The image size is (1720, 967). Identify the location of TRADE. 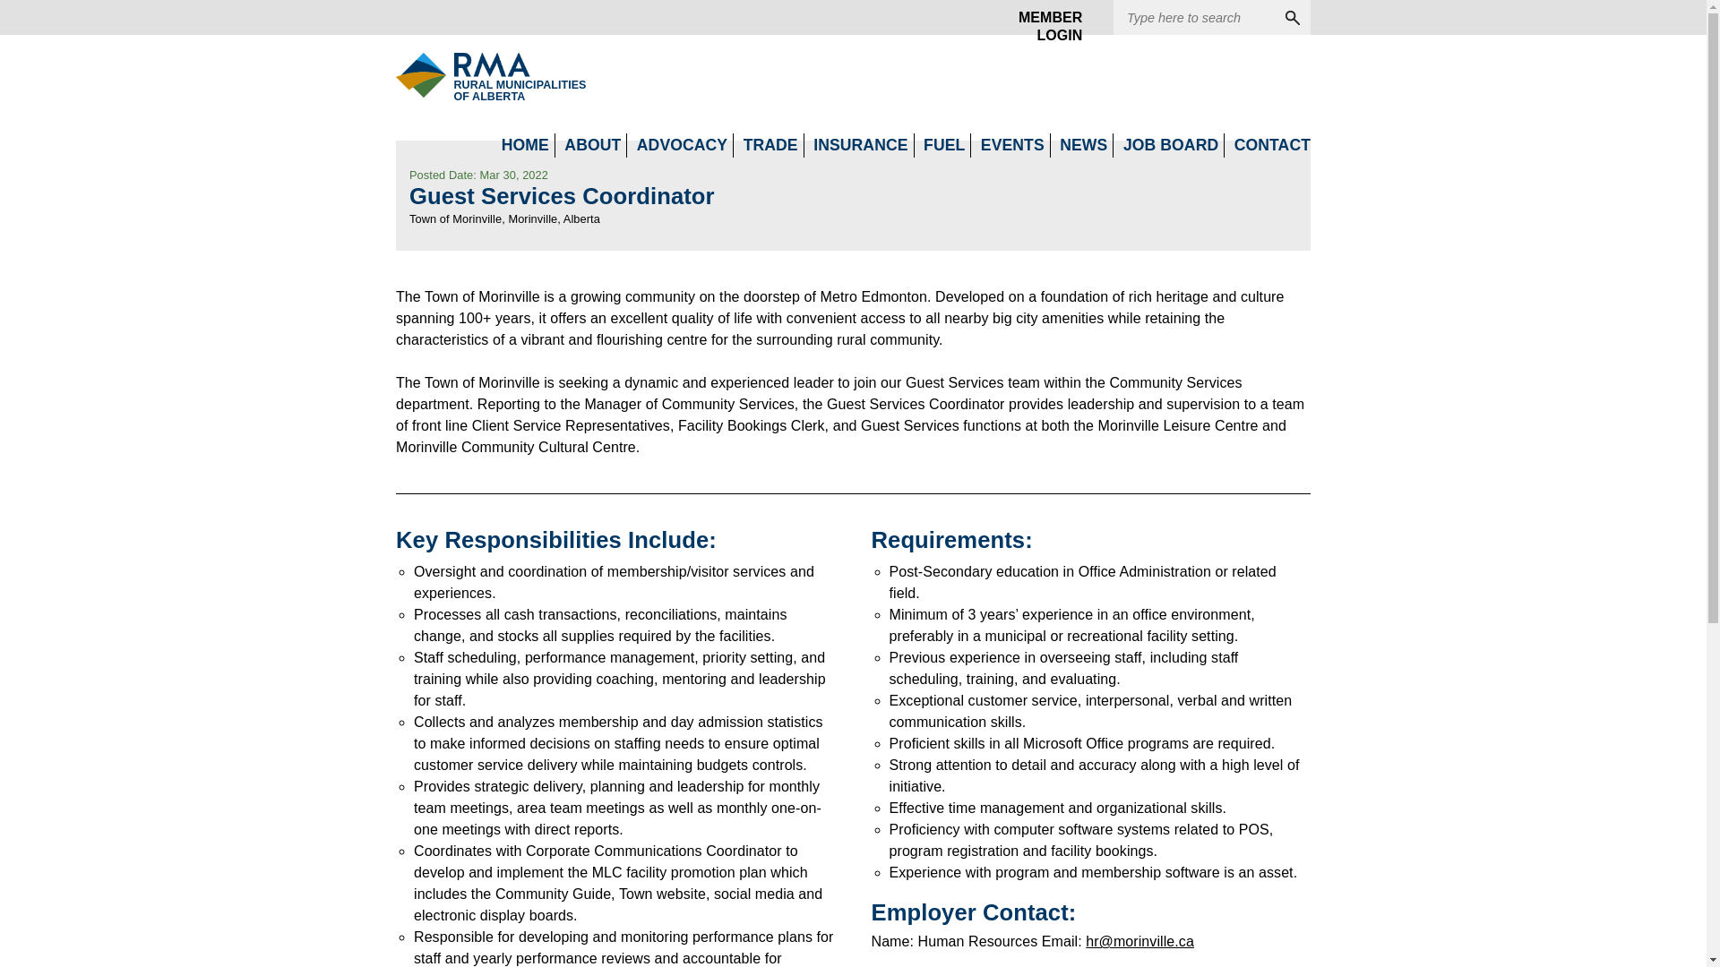
(682, 145).